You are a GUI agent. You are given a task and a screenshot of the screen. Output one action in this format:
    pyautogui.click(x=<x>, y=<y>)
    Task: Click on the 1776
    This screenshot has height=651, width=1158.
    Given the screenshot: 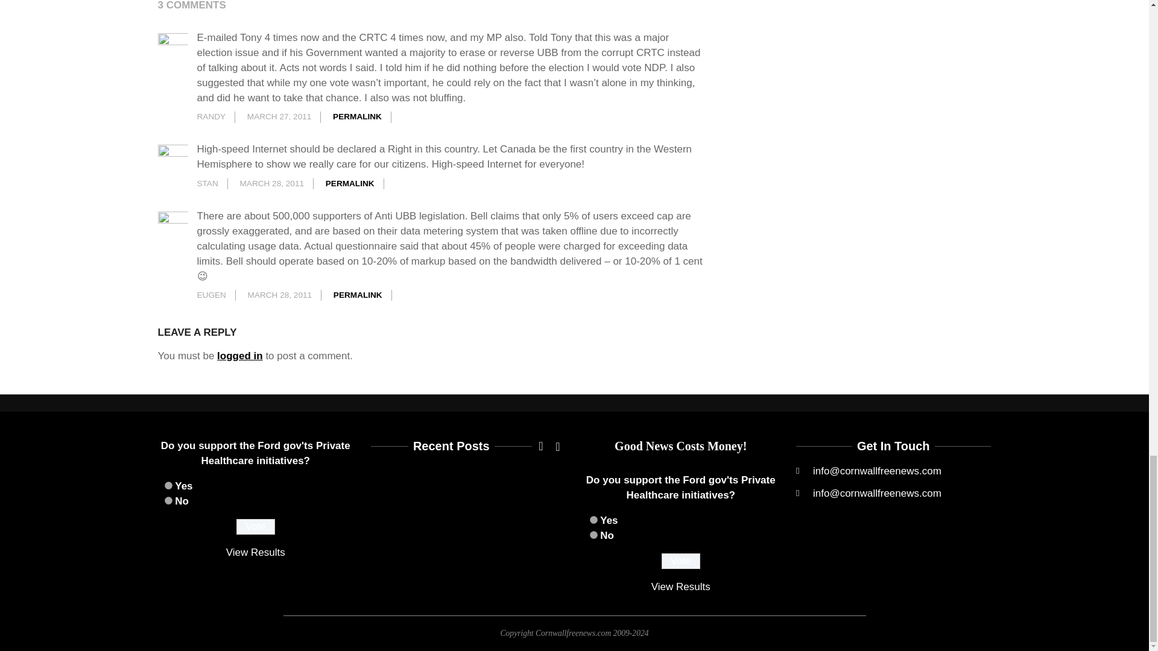 What is the action you would take?
    pyautogui.click(x=168, y=486)
    